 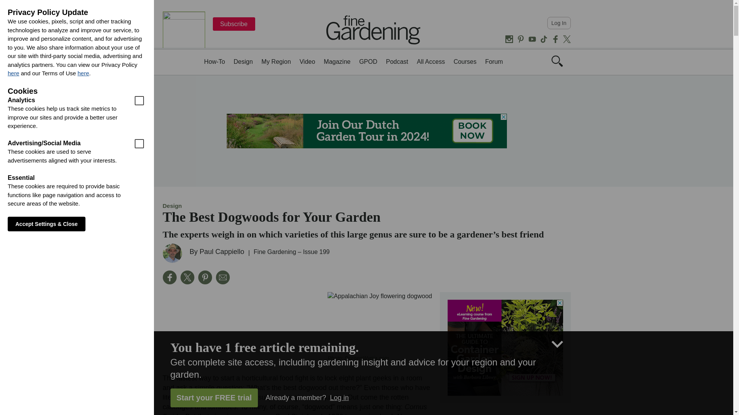 What do you see at coordinates (567, 39) in the screenshot?
I see `Twitter` at bounding box center [567, 39].